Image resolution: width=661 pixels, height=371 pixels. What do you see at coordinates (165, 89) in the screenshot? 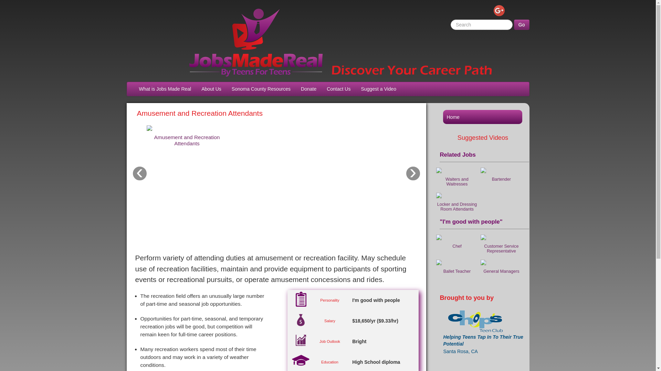
I see `What is Jobs Made Real` at bounding box center [165, 89].